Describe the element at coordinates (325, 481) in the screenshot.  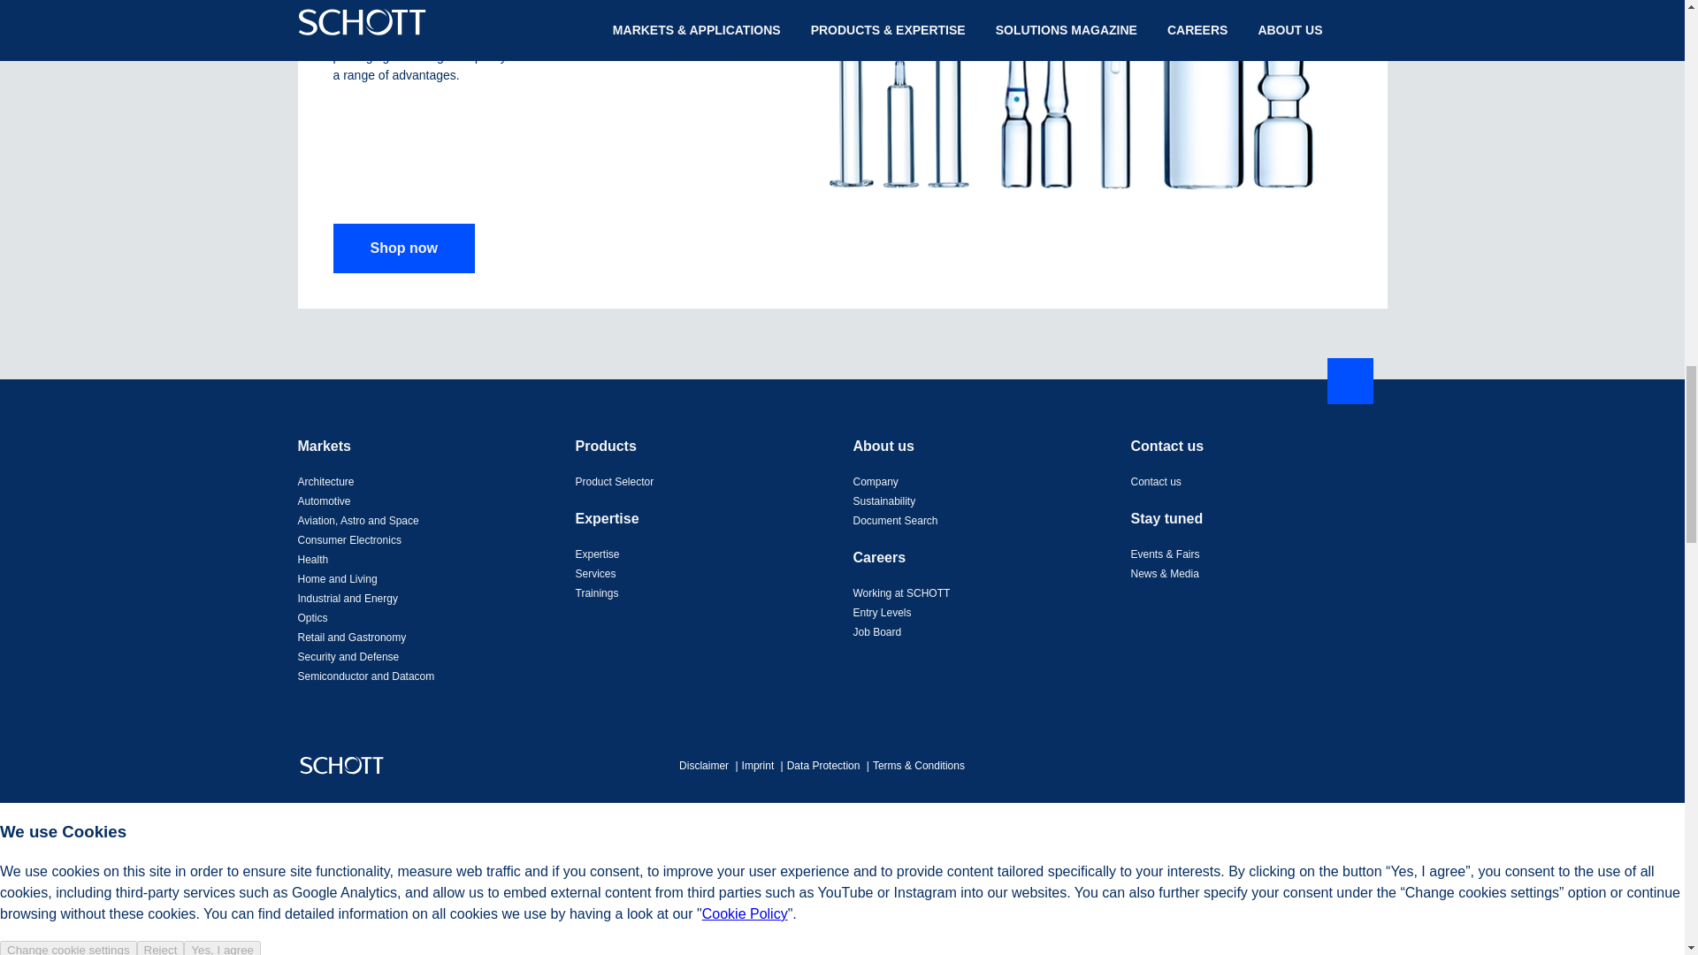
I see `Architecture` at that location.